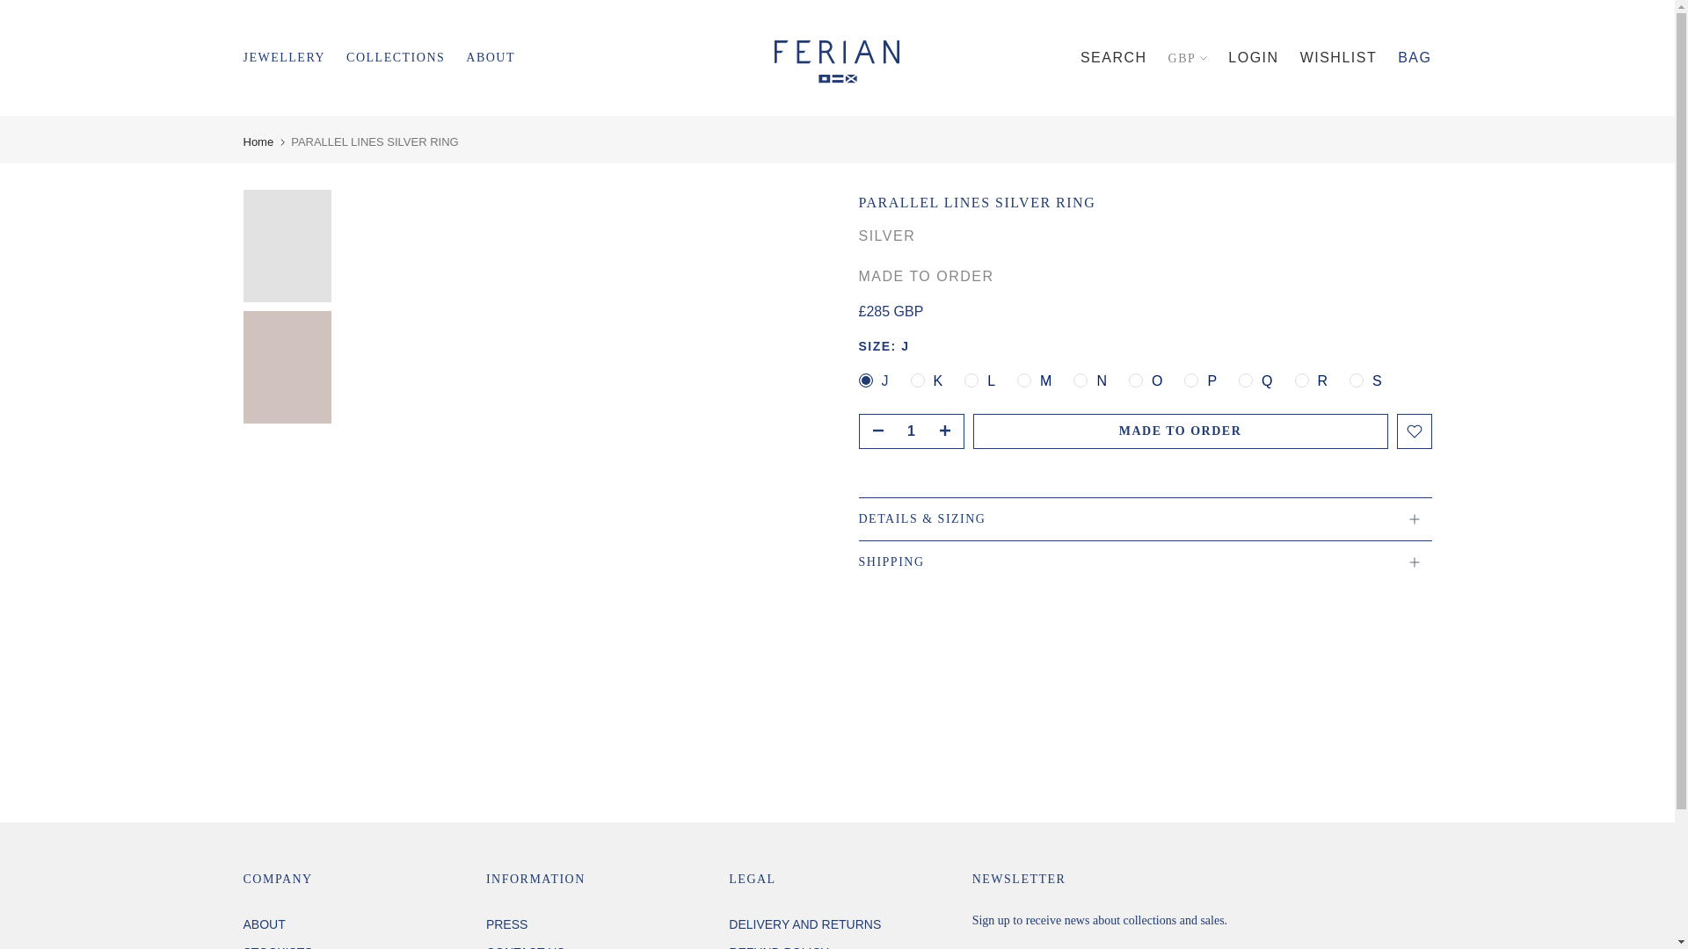 Image resolution: width=1688 pixels, height=949 pixels. Describe the element at coordinates (911, 431) in the screenshot. I see `1` at that location.